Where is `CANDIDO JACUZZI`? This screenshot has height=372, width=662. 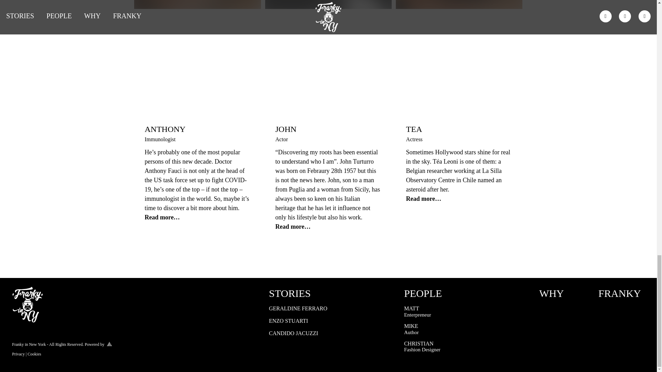 CANDIDO JACUZZI is located at coordinates (328, 333).